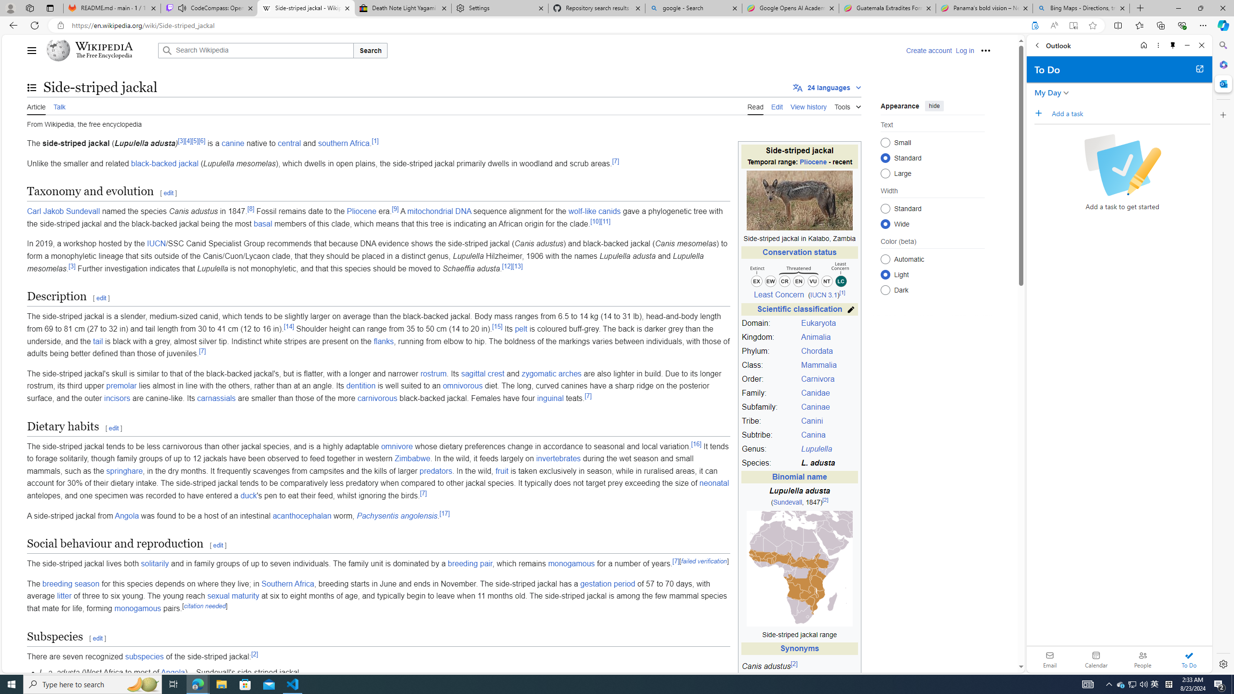 This screenshot has height=694, width=1234. What do you see at coordinates (770, 365) in the screenshot?
I see `Class:` at bounding box center [770, 365].